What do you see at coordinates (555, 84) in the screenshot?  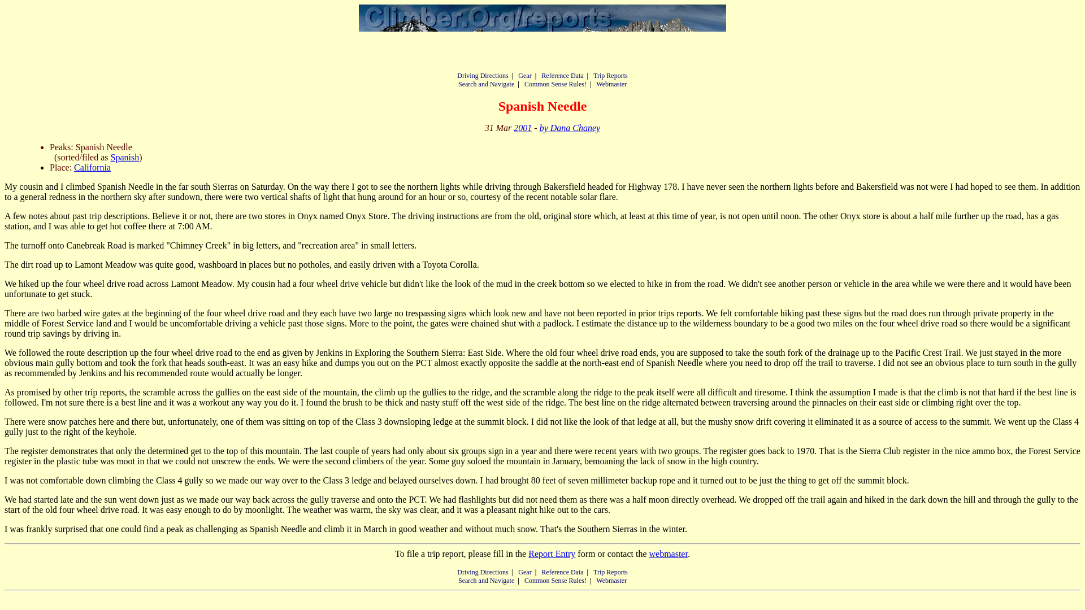 I see `Common Sense Rules!` at bounding box center [555, 84].